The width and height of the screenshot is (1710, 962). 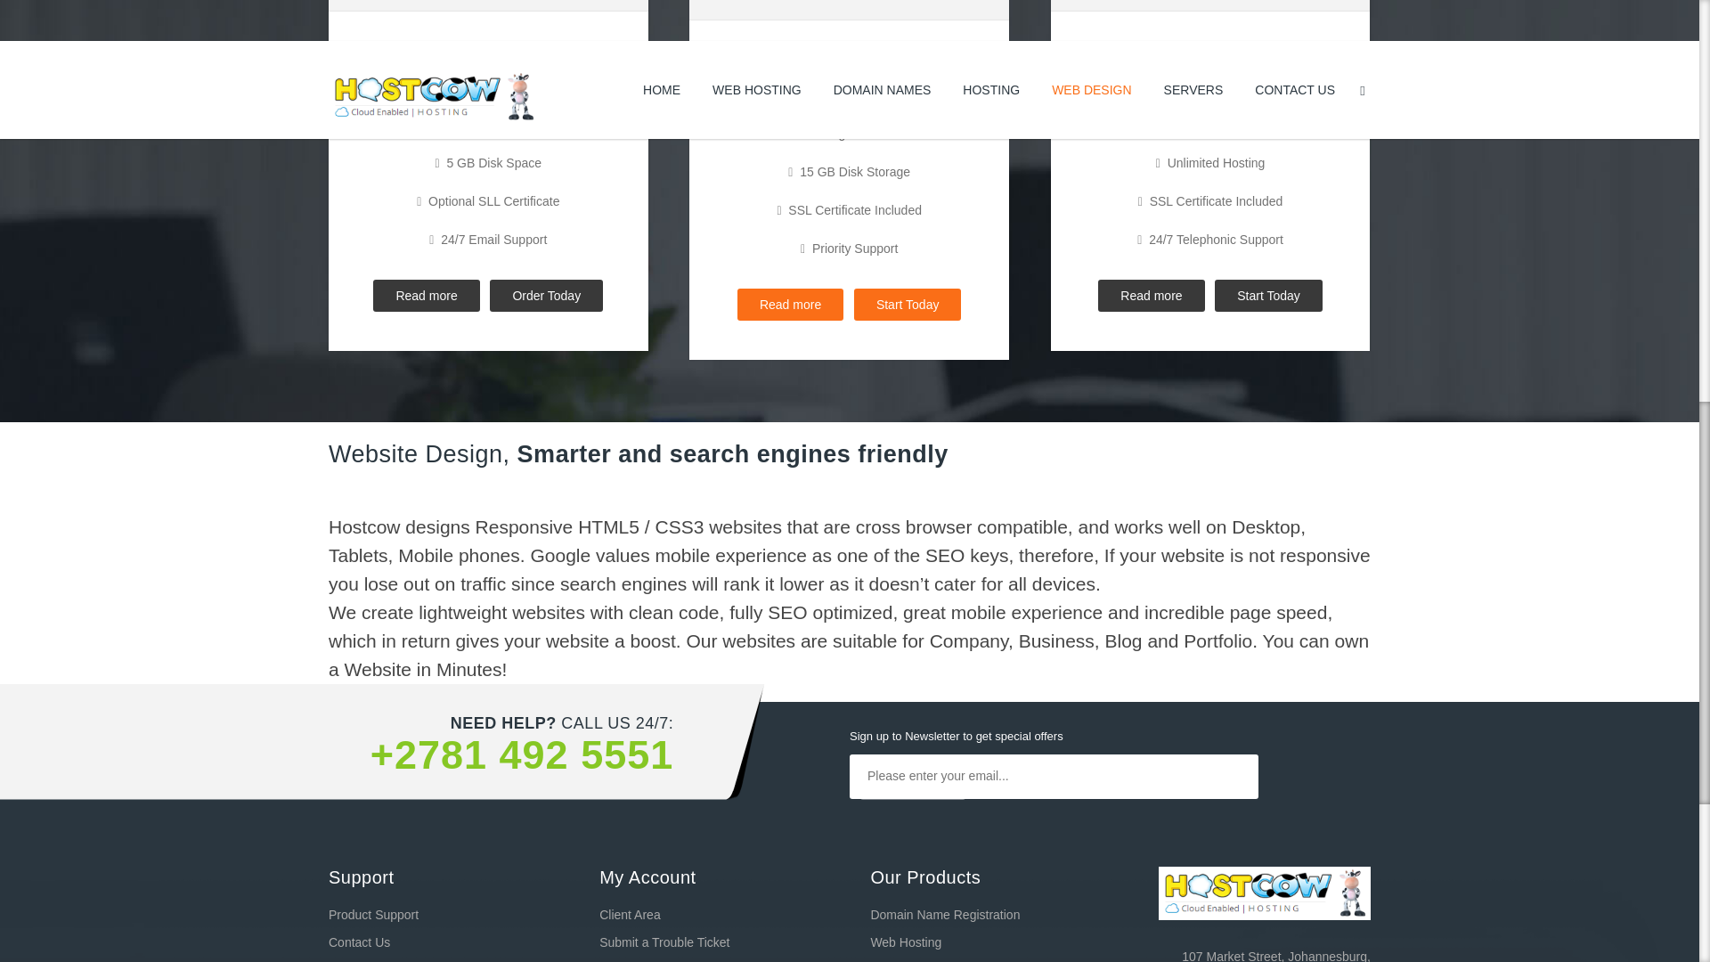 I want to click on Read more, so click(x=789, y=305).